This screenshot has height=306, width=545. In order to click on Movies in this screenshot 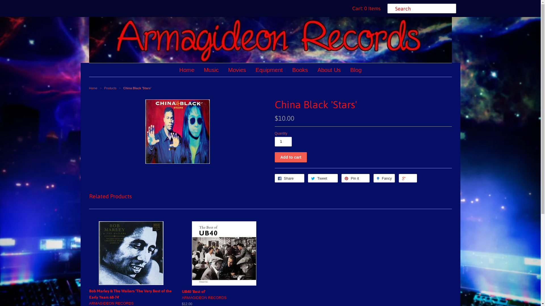, I will do `click(237, 70)`.